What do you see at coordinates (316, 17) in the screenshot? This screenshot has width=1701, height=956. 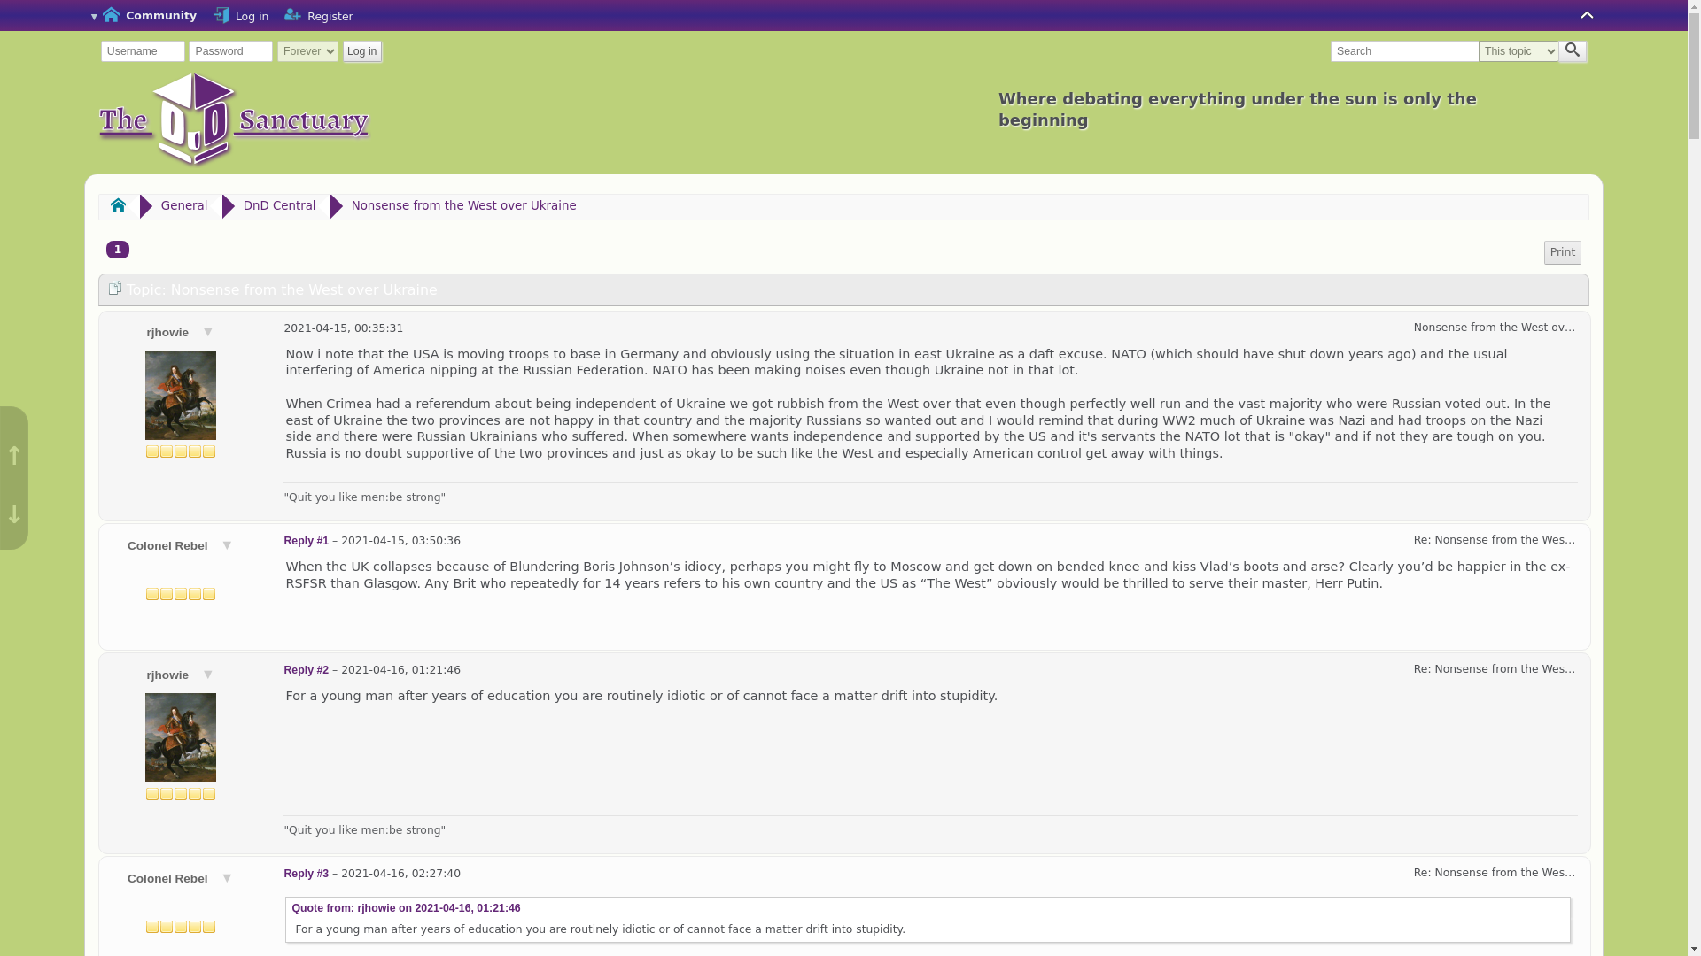 I see `Register` at bounding box center [316, 17].